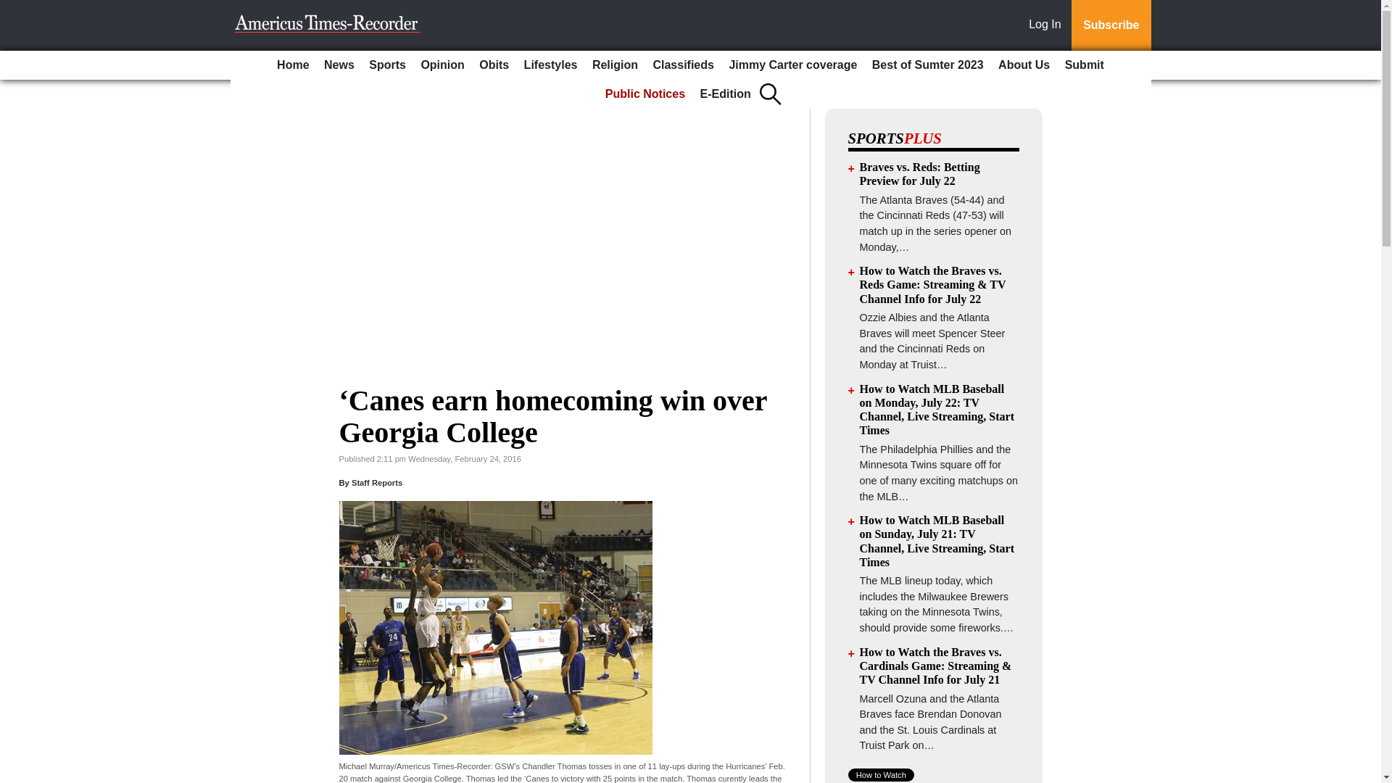  I want to click on Obits, so click(494, 65).